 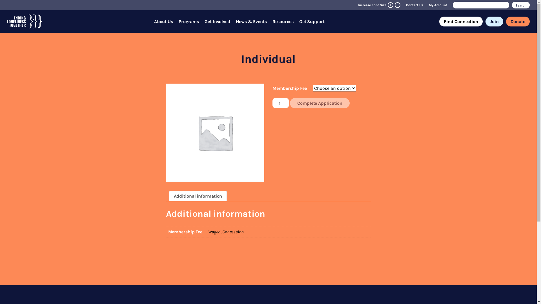 I want to click on Get Support, so click(x=312, y=21).